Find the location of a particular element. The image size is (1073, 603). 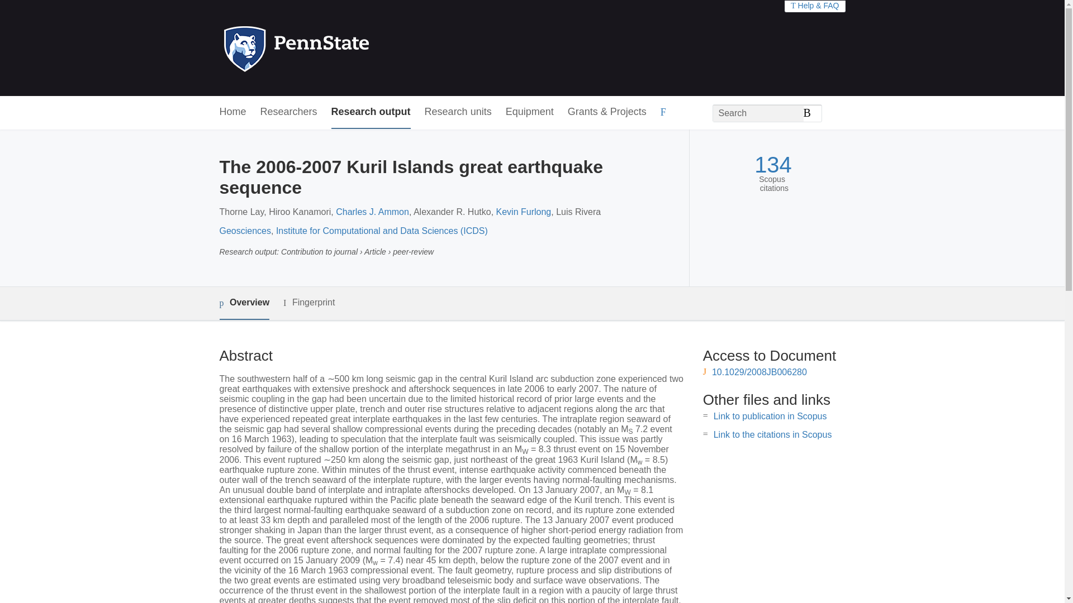

Researchers is located at coordinates (289, 112).